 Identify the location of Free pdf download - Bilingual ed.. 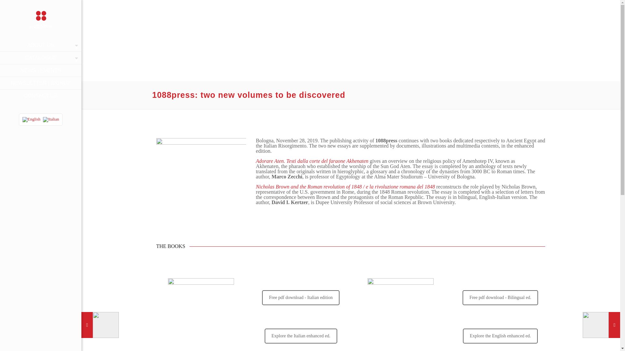
(500, 298).